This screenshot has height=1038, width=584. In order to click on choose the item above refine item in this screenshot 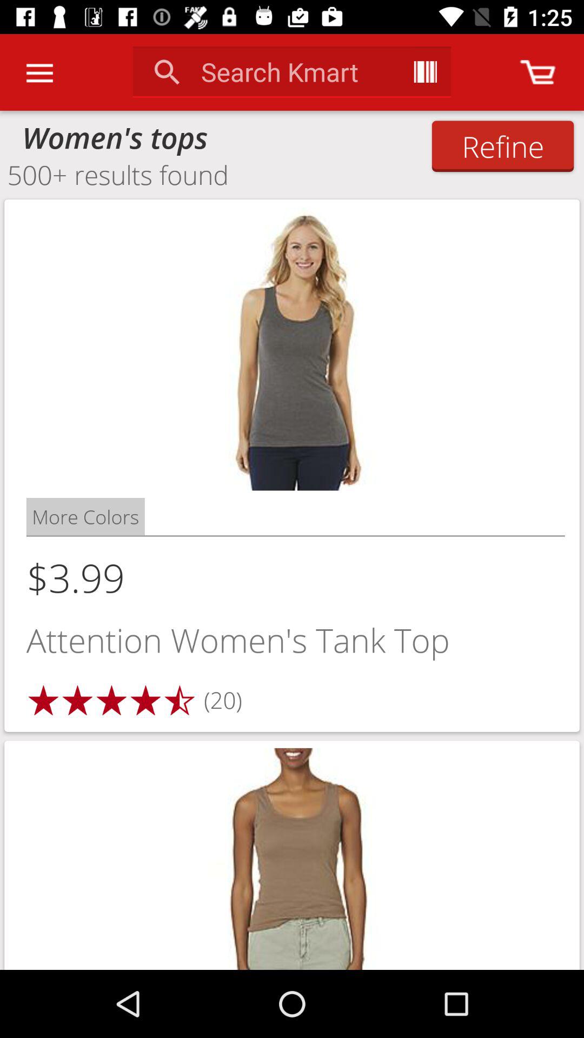, I will do `click(537, 72)`.